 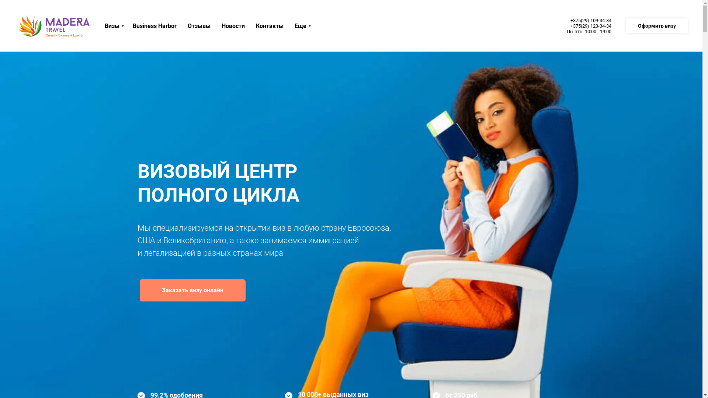 I want to click on +375(29) 109-34-34, so click(x=591, y=21).